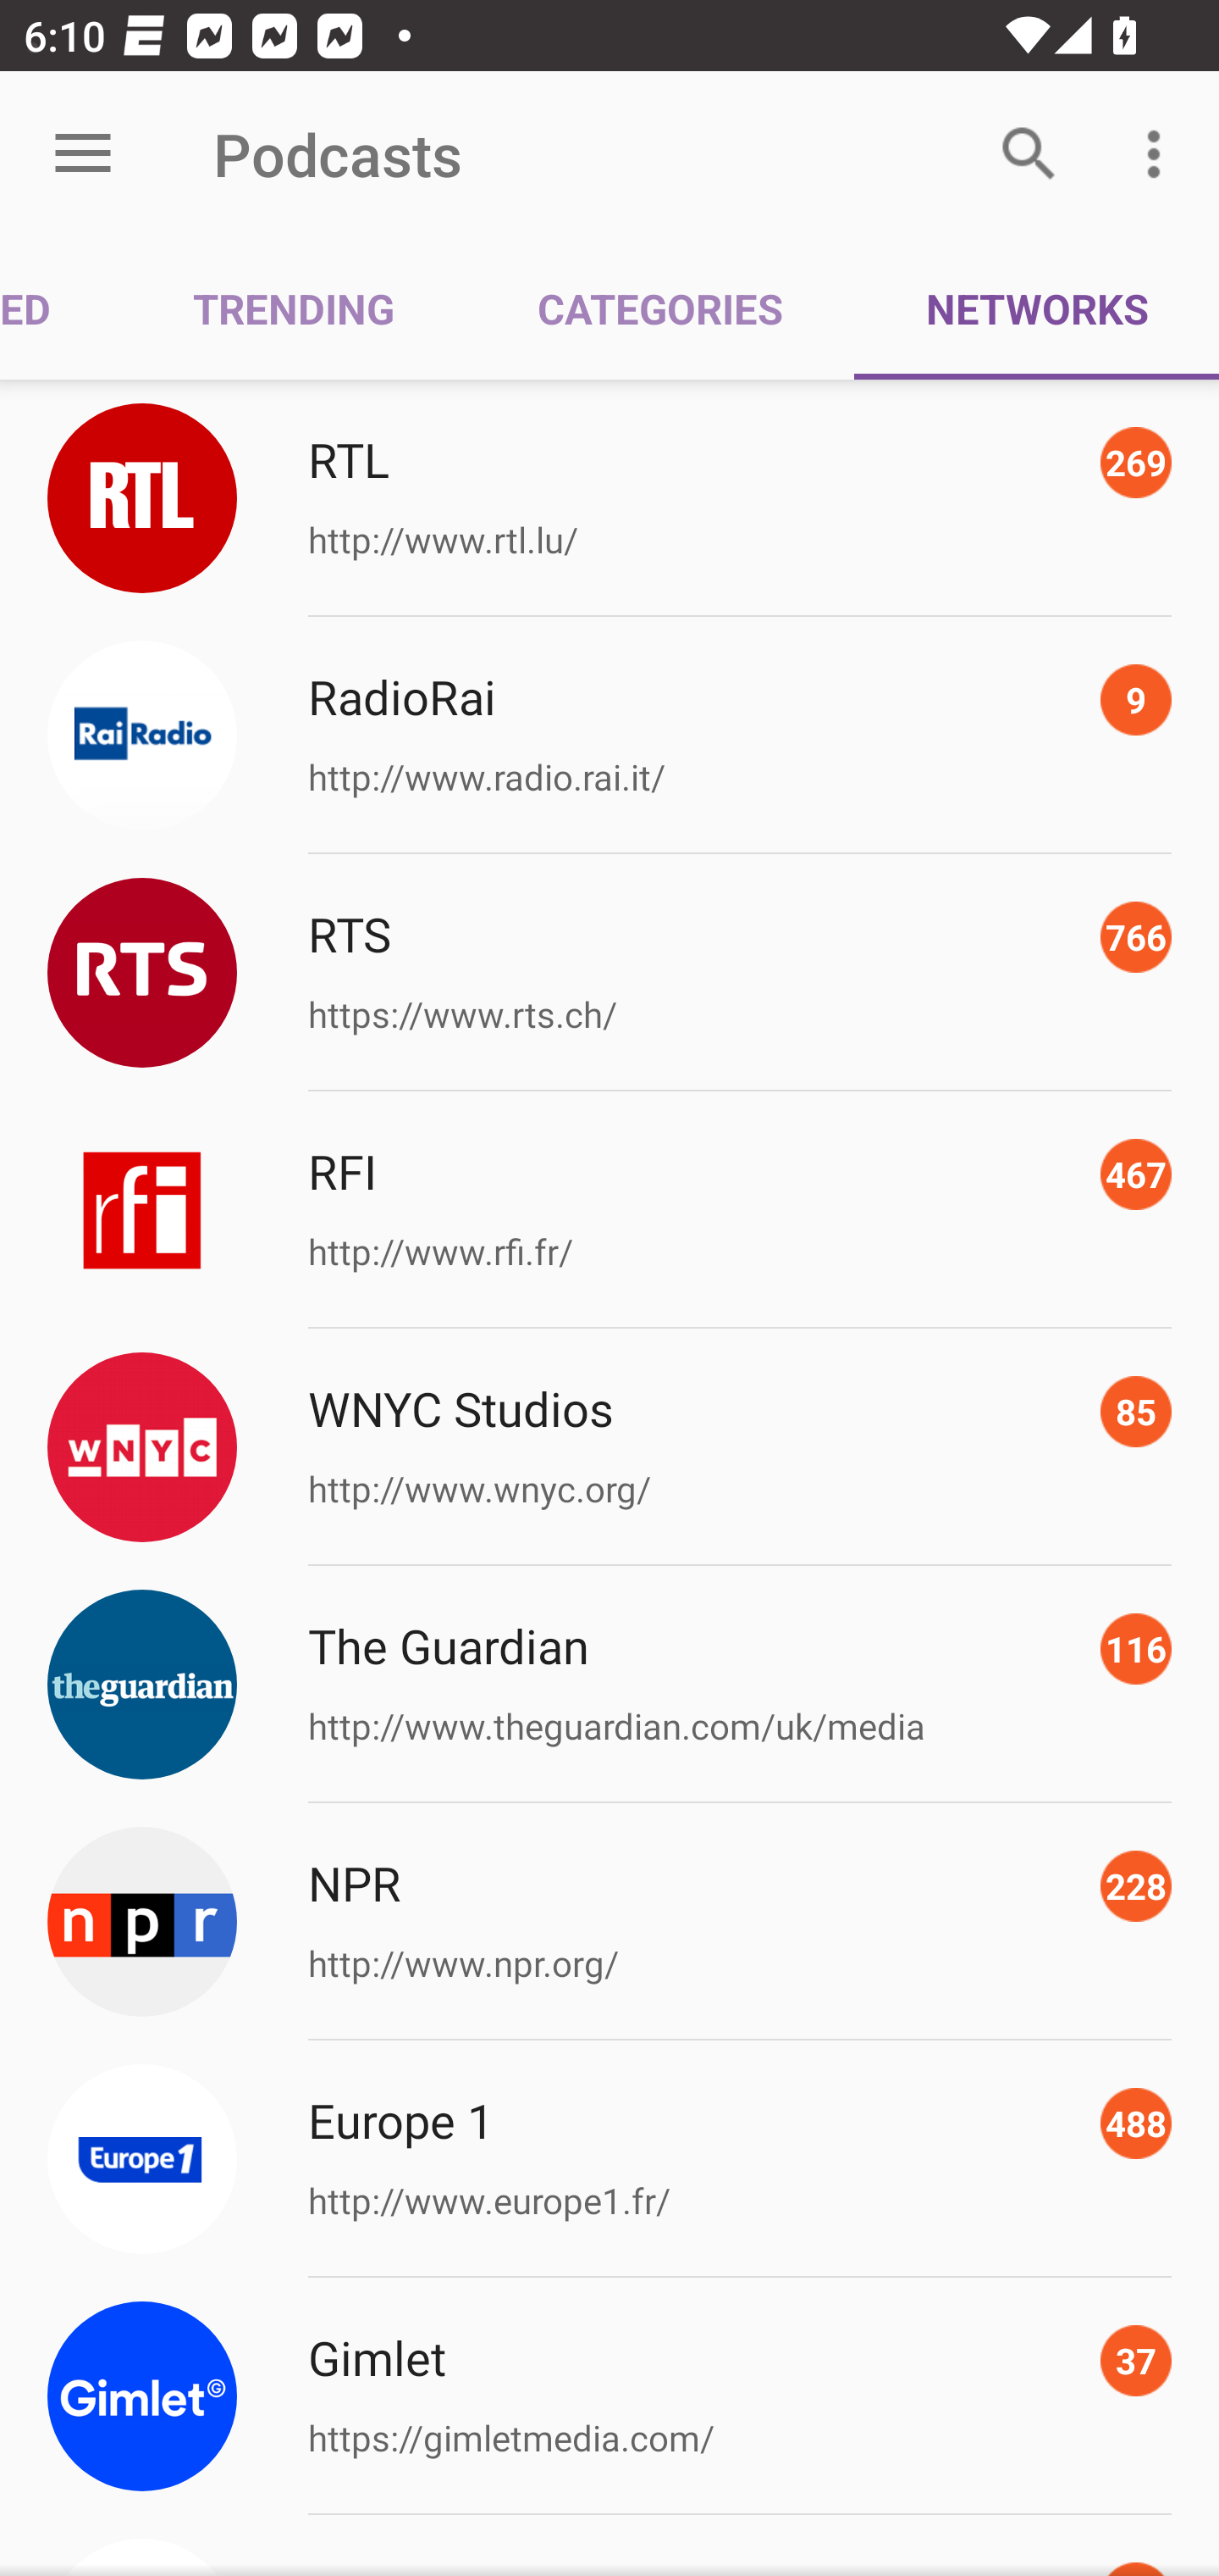 This screenshot has height=2576, width=1219. Describe the element at coordinates (1036, 307) in the screenshot. I see `NETWORKS` at that location.